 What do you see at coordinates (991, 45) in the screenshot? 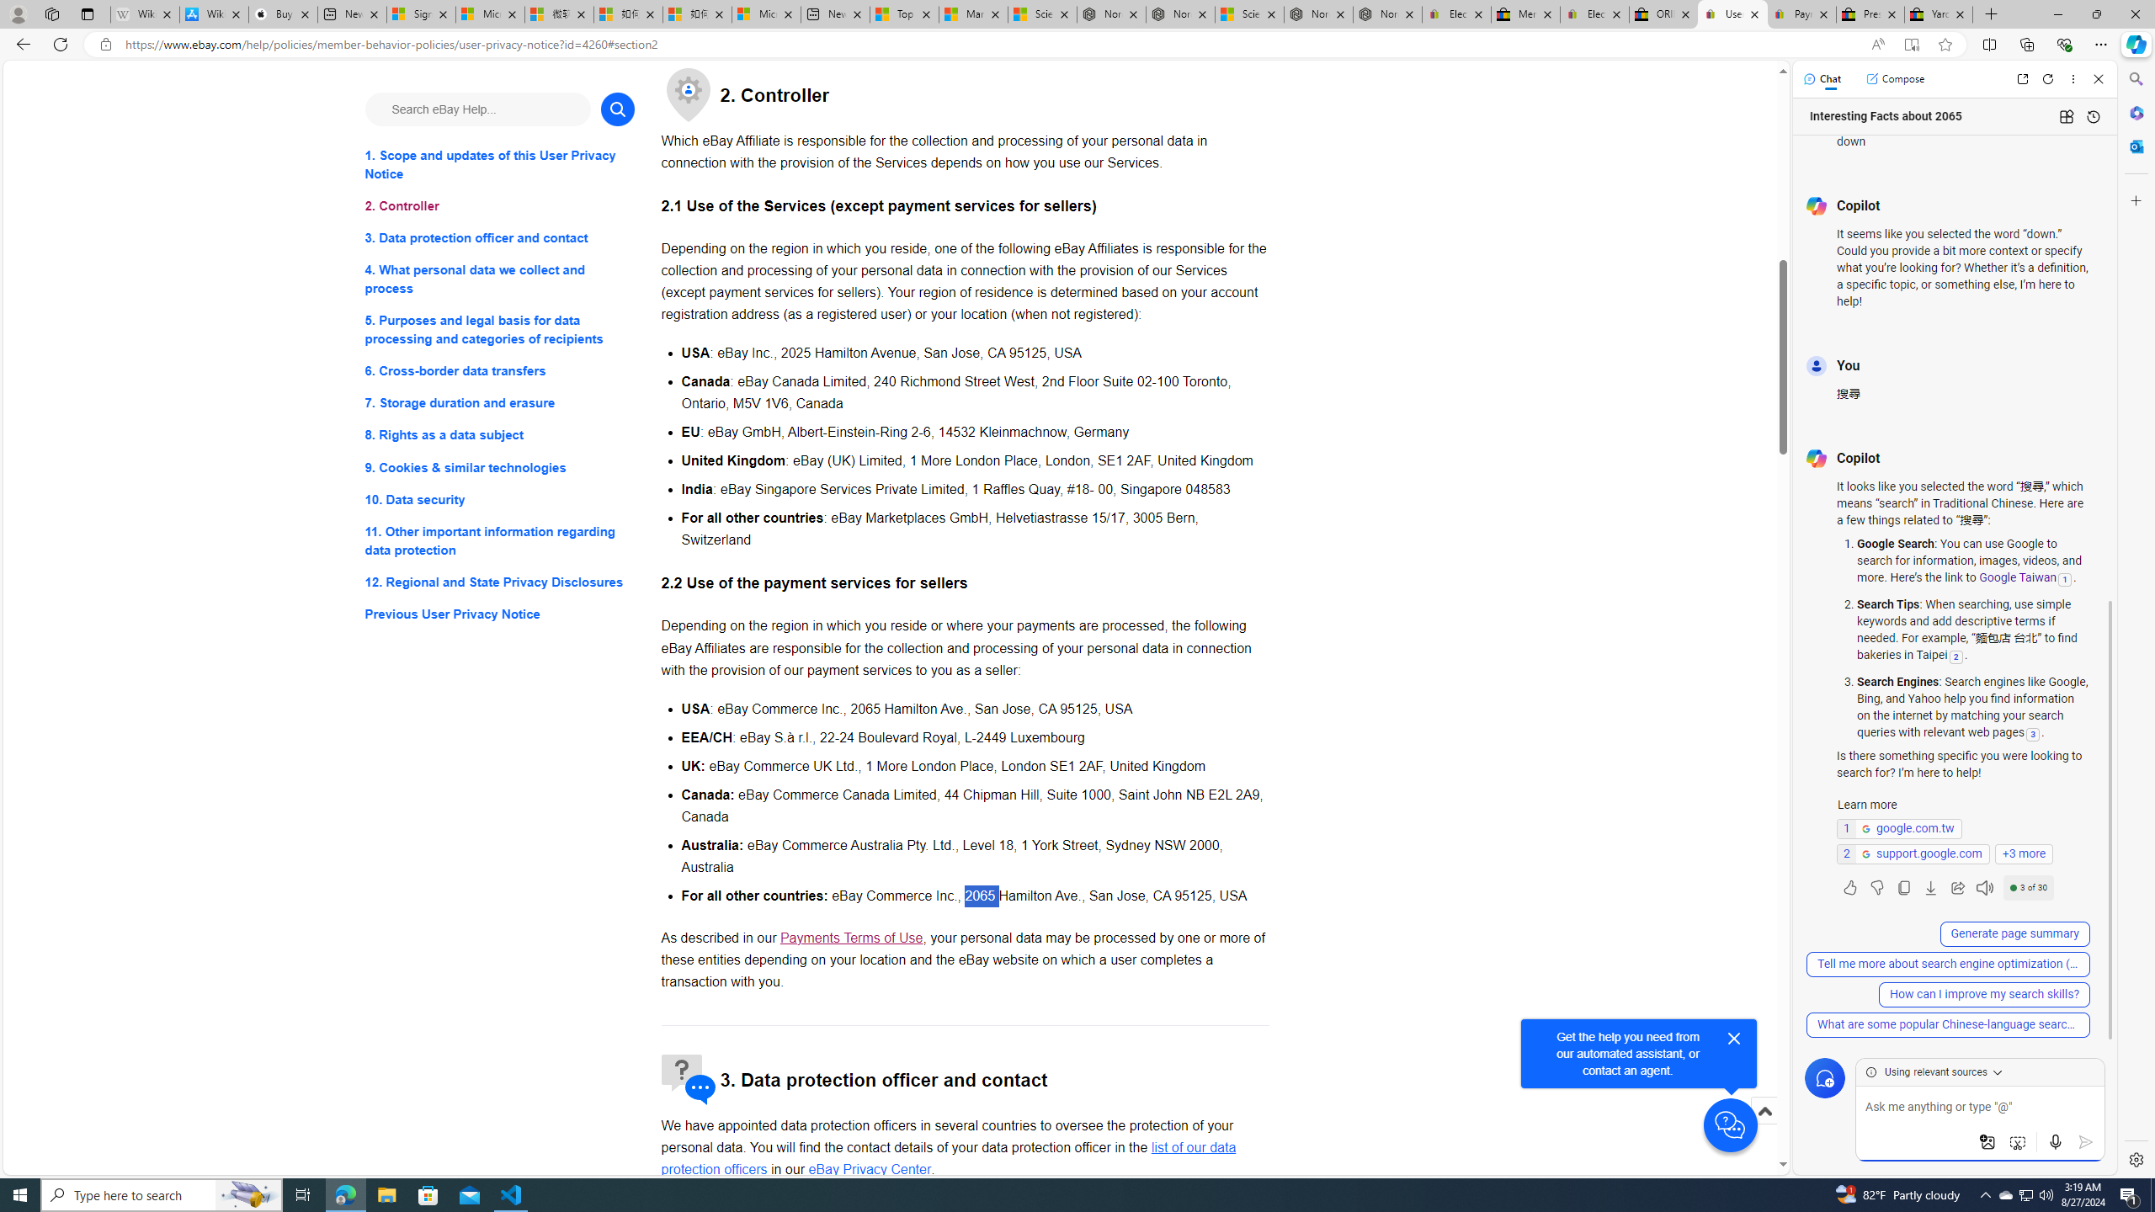
I see `Address and search bar` at bounding box center [991, 45].